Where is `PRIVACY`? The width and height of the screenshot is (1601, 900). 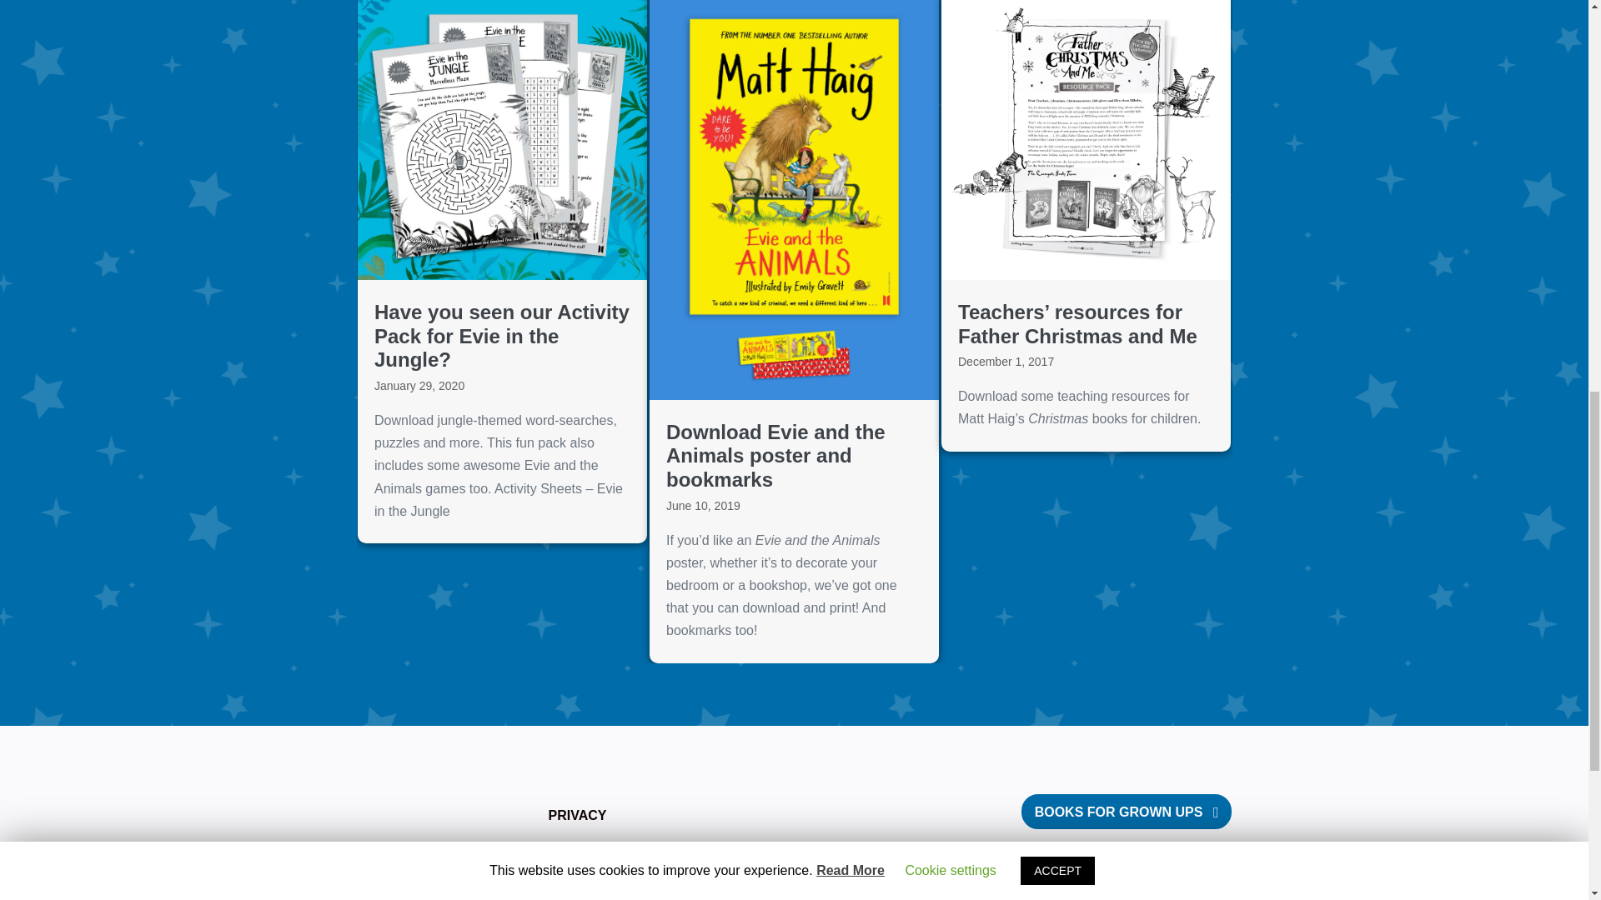 PRIVACY is located at coordinates (577, 815).